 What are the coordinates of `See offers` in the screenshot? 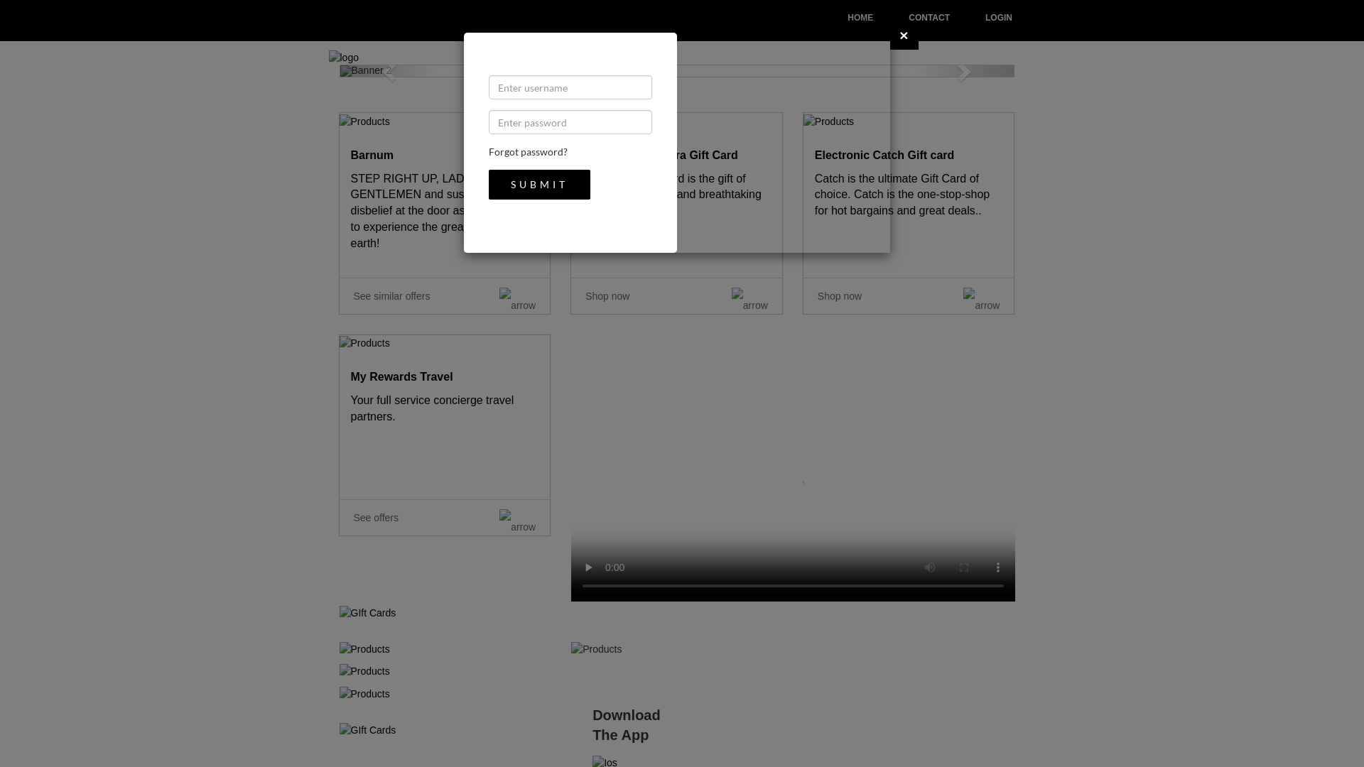 It's located at (445, 517).